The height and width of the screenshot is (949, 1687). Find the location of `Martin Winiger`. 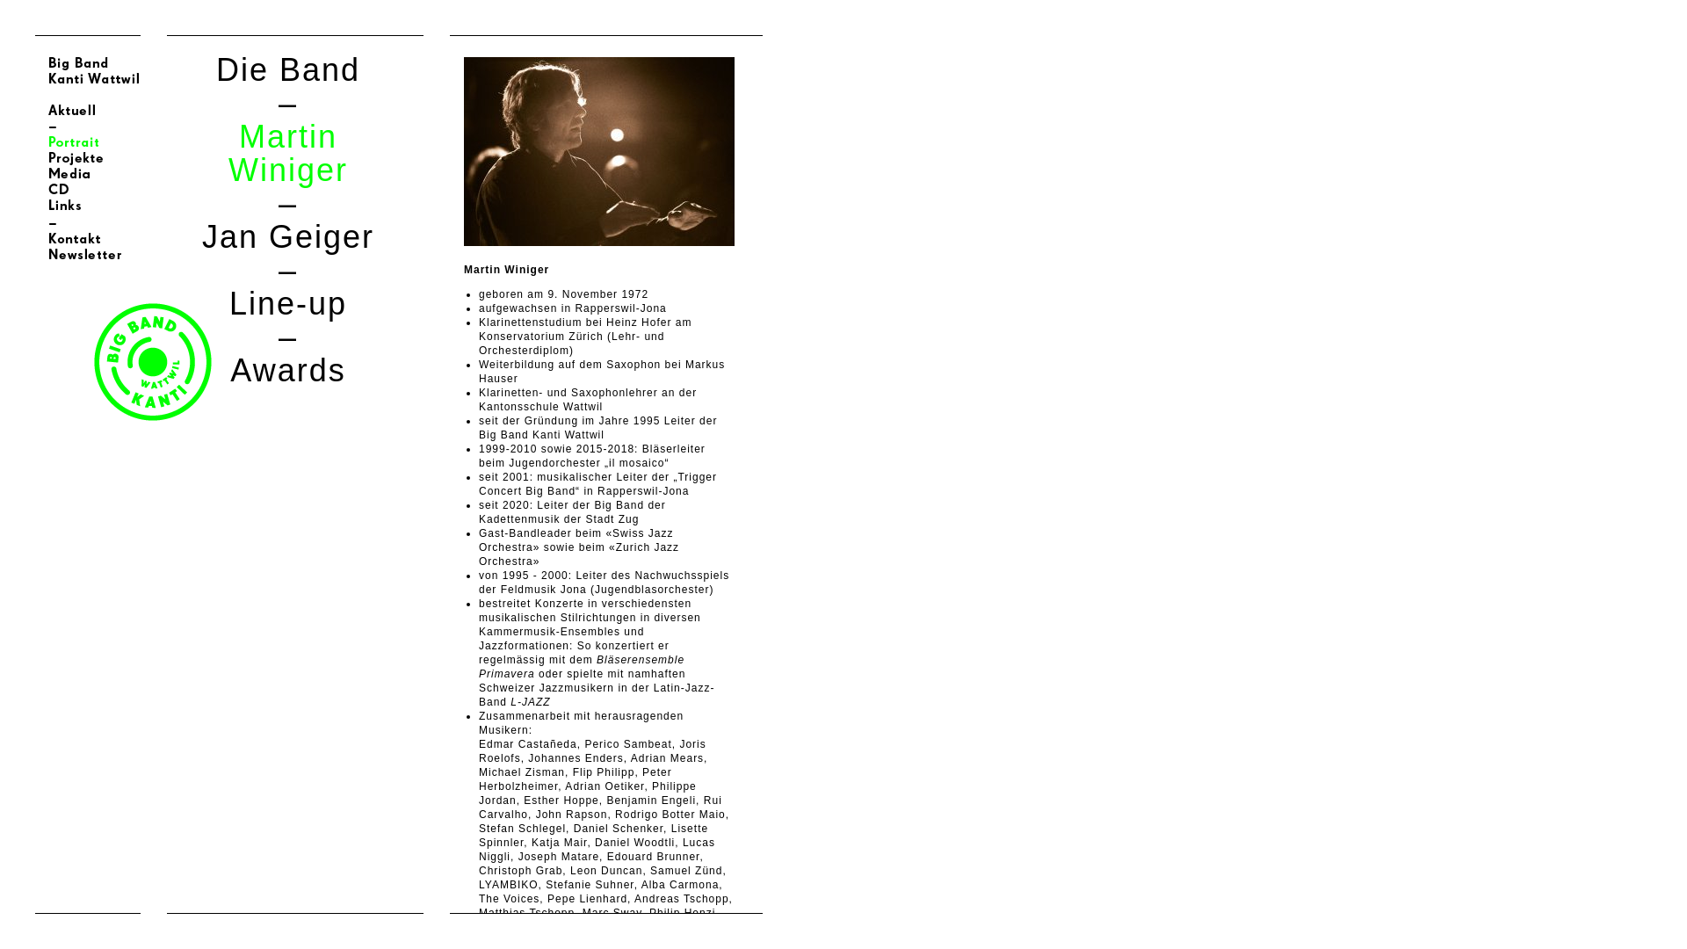

Martin Winiger is located at coordinates (288, 153).